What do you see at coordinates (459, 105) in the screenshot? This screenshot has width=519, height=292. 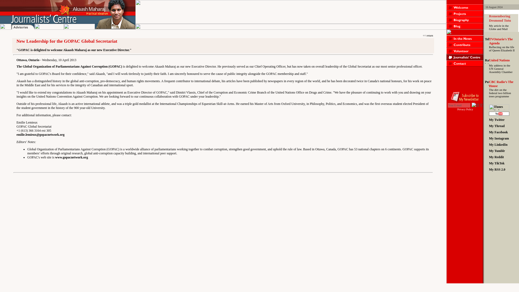 I see `Your E-mail` at bounding box center [459, 105].